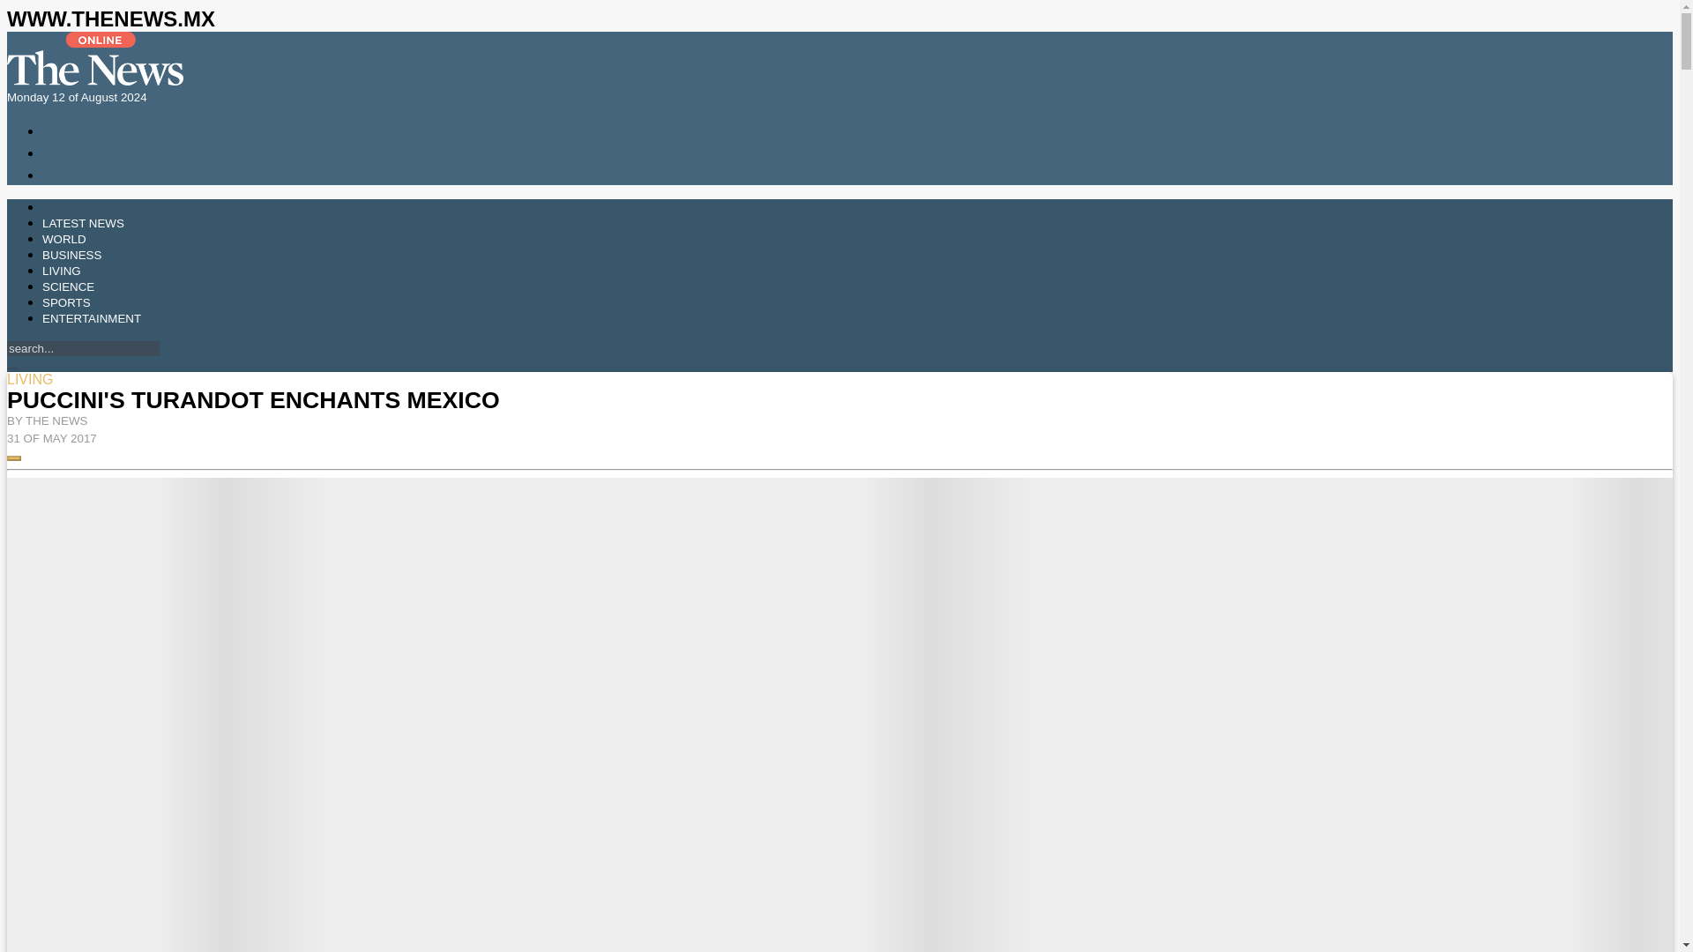  What do you see at coordinates (69, 286) in the screenshot?
I see `Science` at bounding box center [69, 286].